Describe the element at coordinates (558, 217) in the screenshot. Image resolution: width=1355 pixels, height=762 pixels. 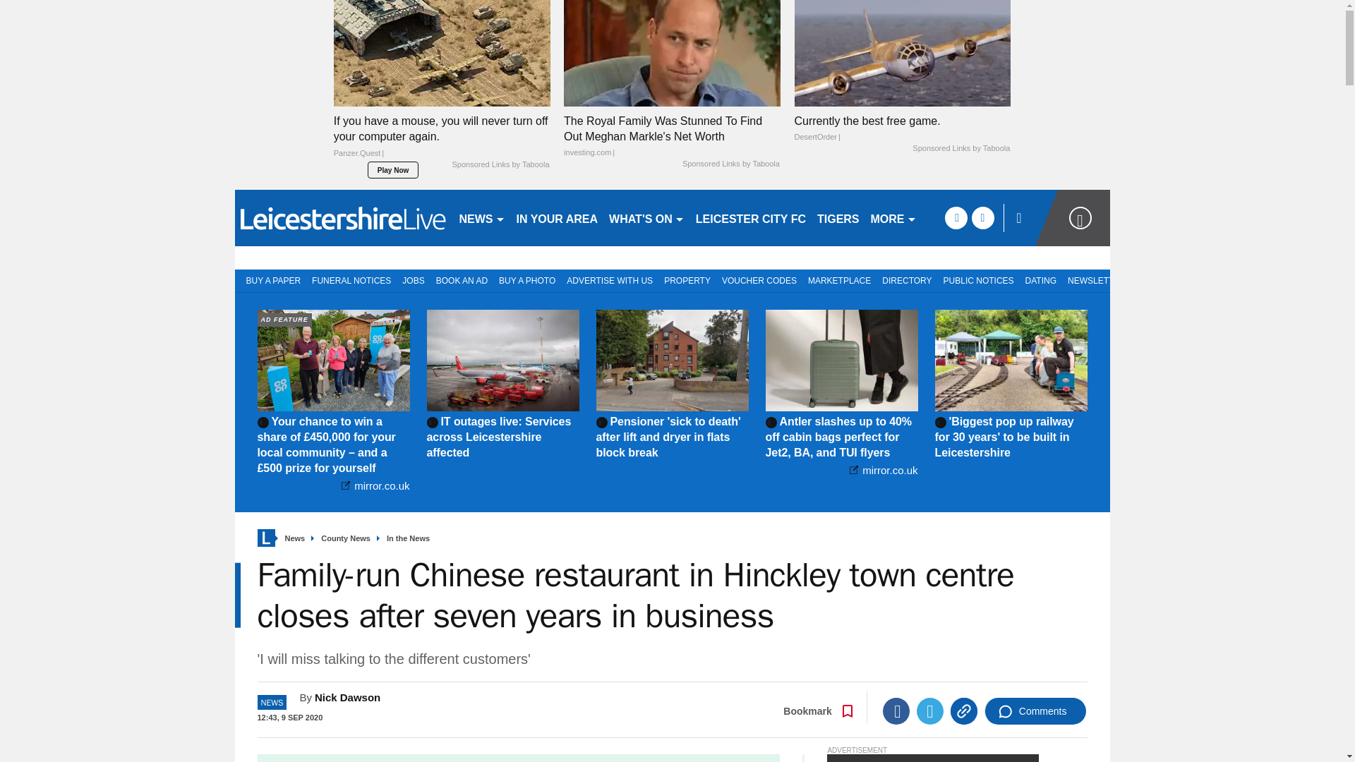
I see `IN YOUR AREA` at that location.